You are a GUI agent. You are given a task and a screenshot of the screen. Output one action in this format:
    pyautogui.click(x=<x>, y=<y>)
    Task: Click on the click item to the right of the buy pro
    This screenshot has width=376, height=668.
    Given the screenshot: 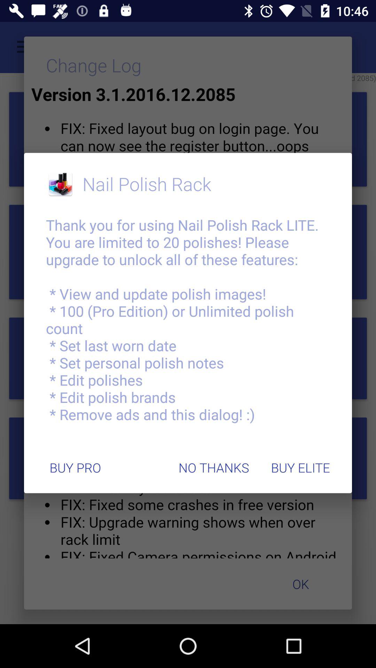 What is the action you would take?
    pyautogui.click(x=214, y=468)
    